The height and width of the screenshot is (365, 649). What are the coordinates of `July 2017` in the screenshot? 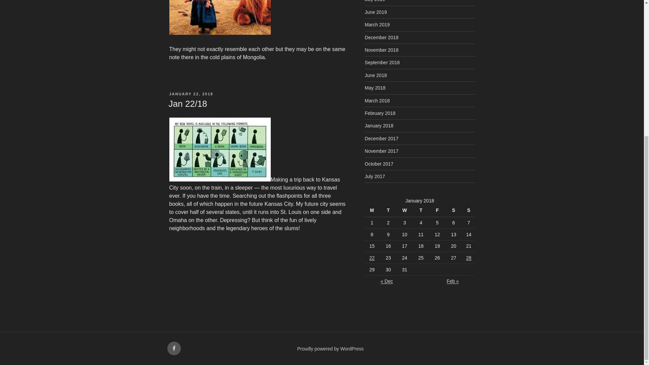 It's located at (375, 176).